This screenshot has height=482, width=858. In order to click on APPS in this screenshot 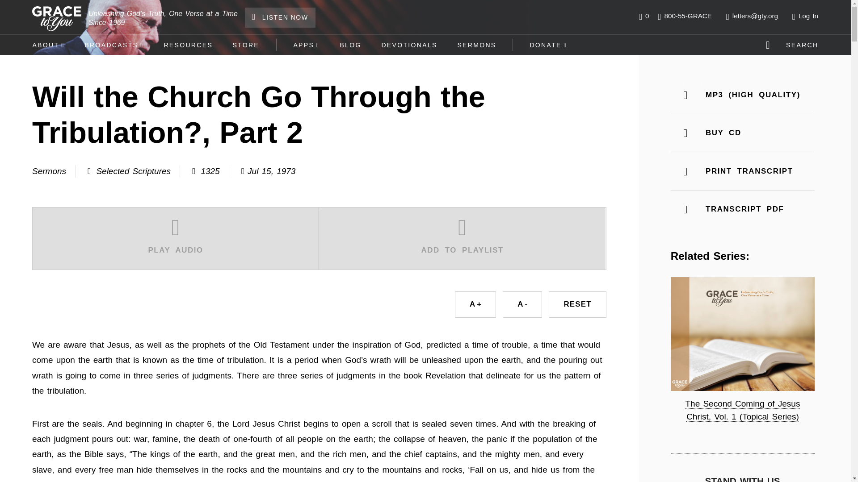, I will do `click(306, 45)`.